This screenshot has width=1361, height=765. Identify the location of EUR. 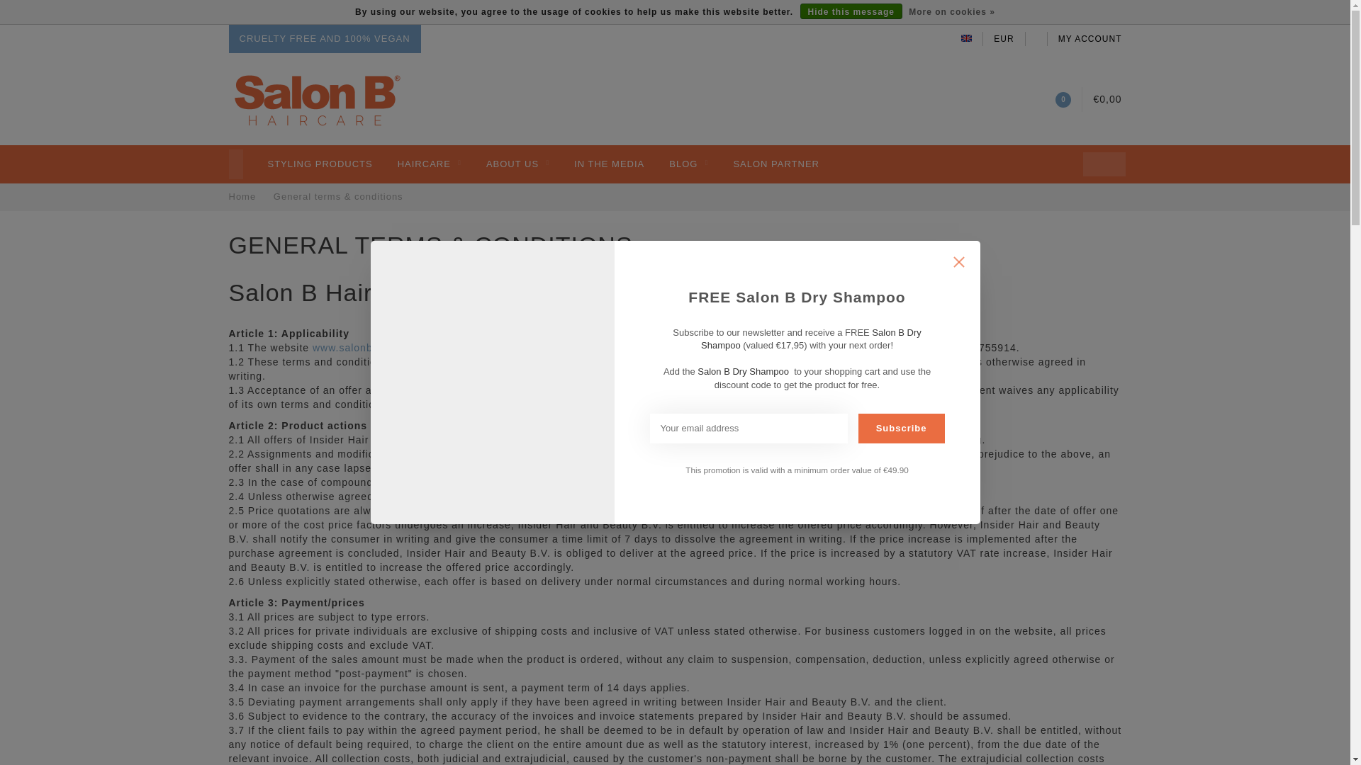
(1004, 38).